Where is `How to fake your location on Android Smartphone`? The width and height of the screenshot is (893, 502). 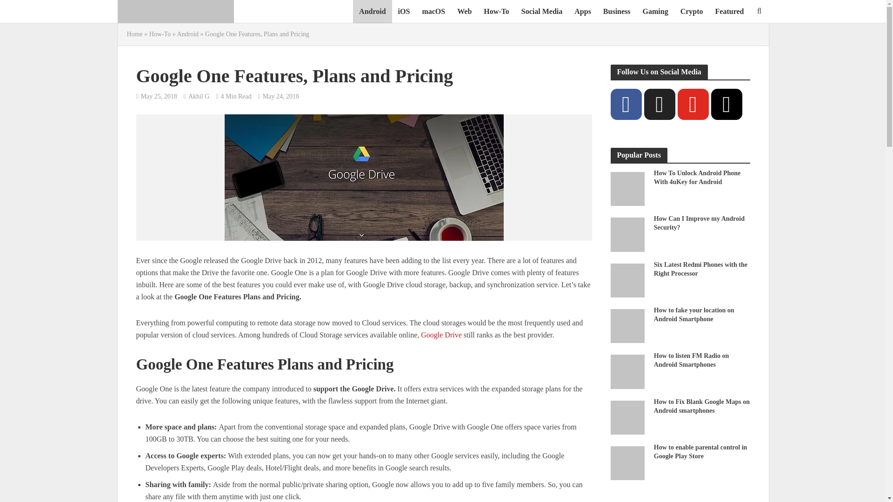 How to fake your location on Android Smartphone is located at coordinates (627, 325).